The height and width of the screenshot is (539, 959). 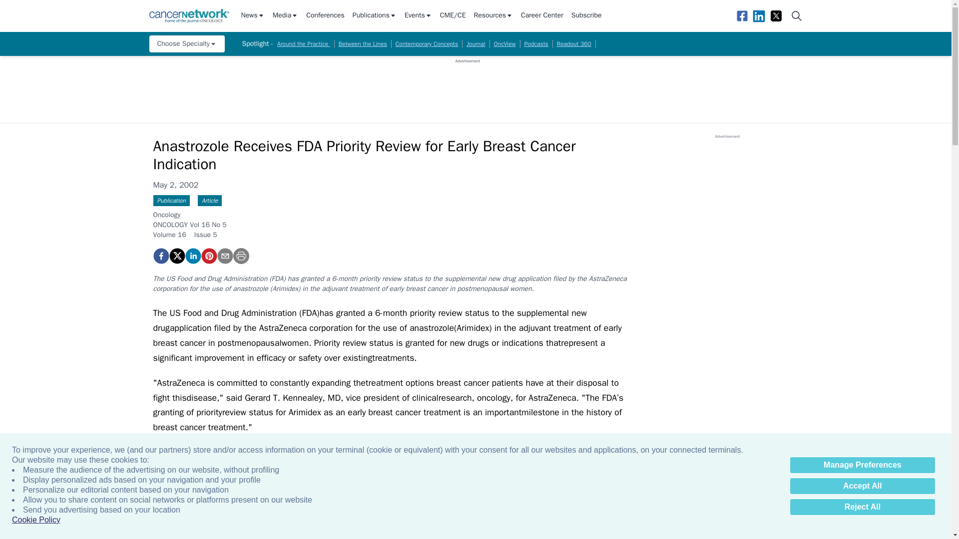 I want to click on News, so click(x=252, y=16).